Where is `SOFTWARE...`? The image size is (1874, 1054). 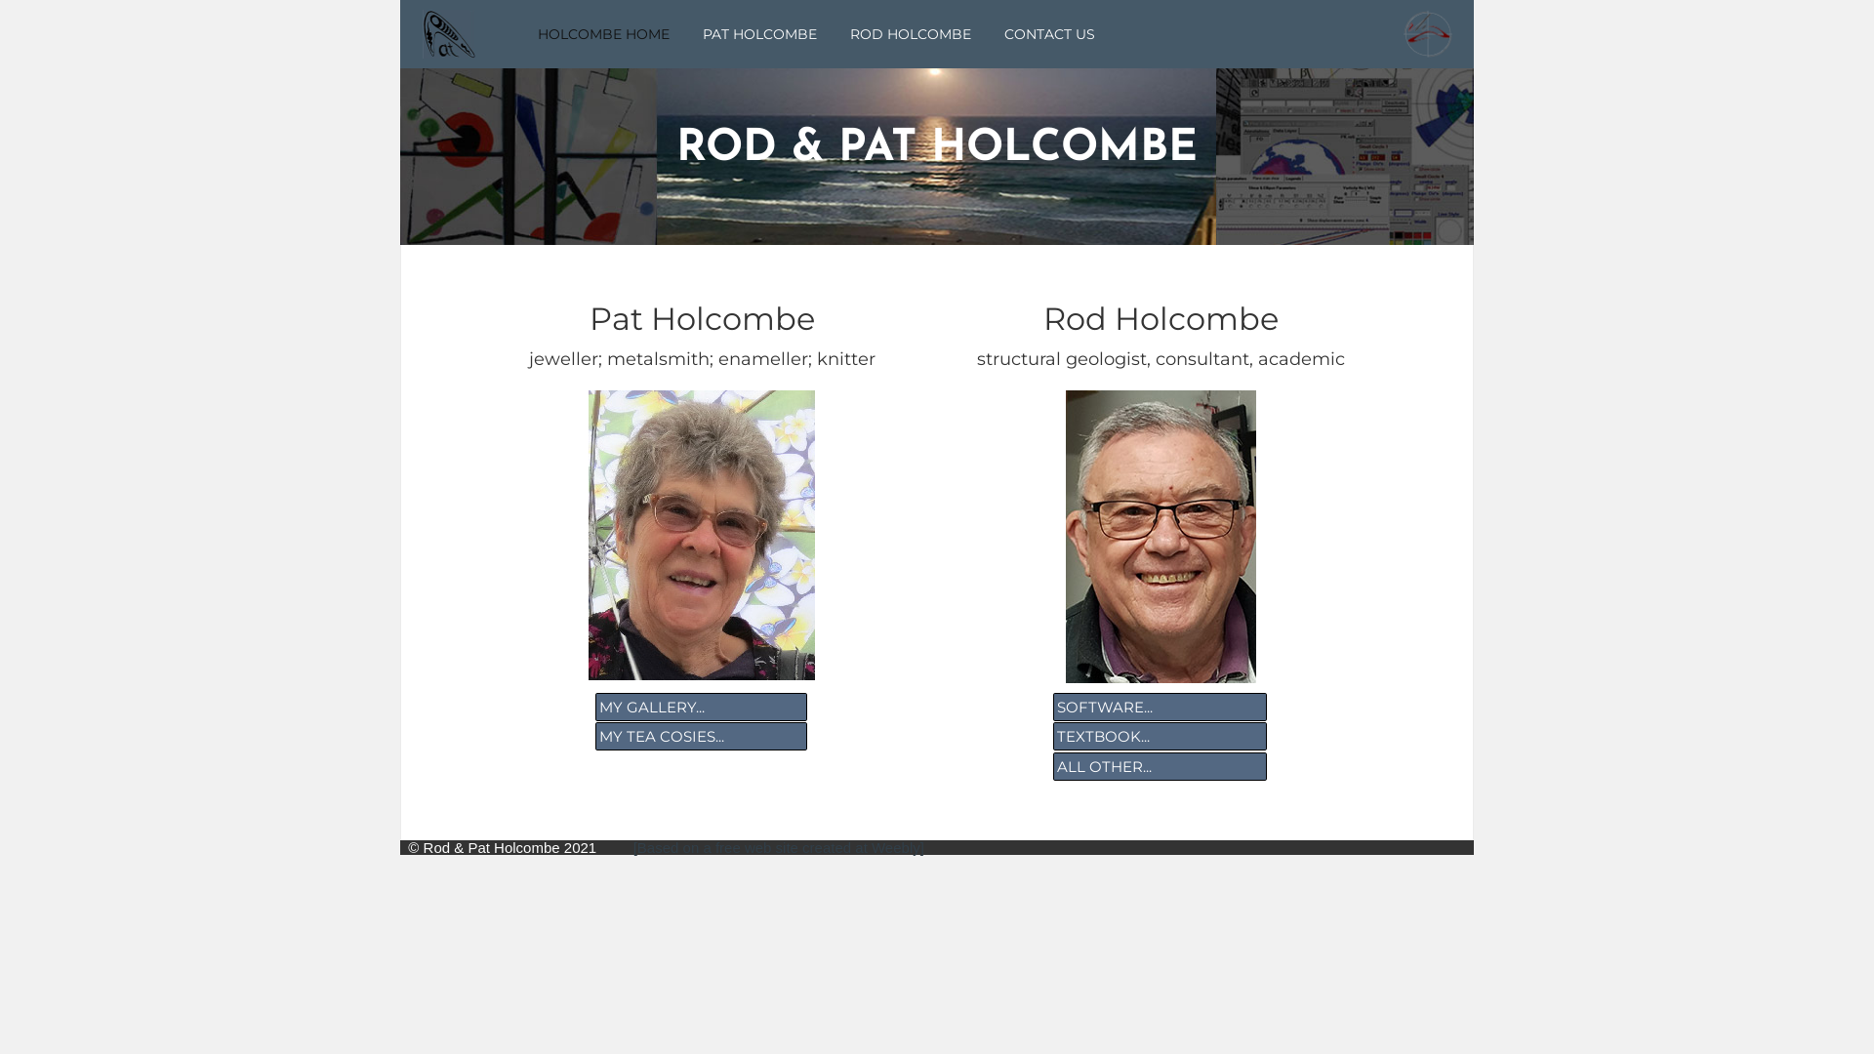
SOFTWARE... is located at coordinates (1160, 707).